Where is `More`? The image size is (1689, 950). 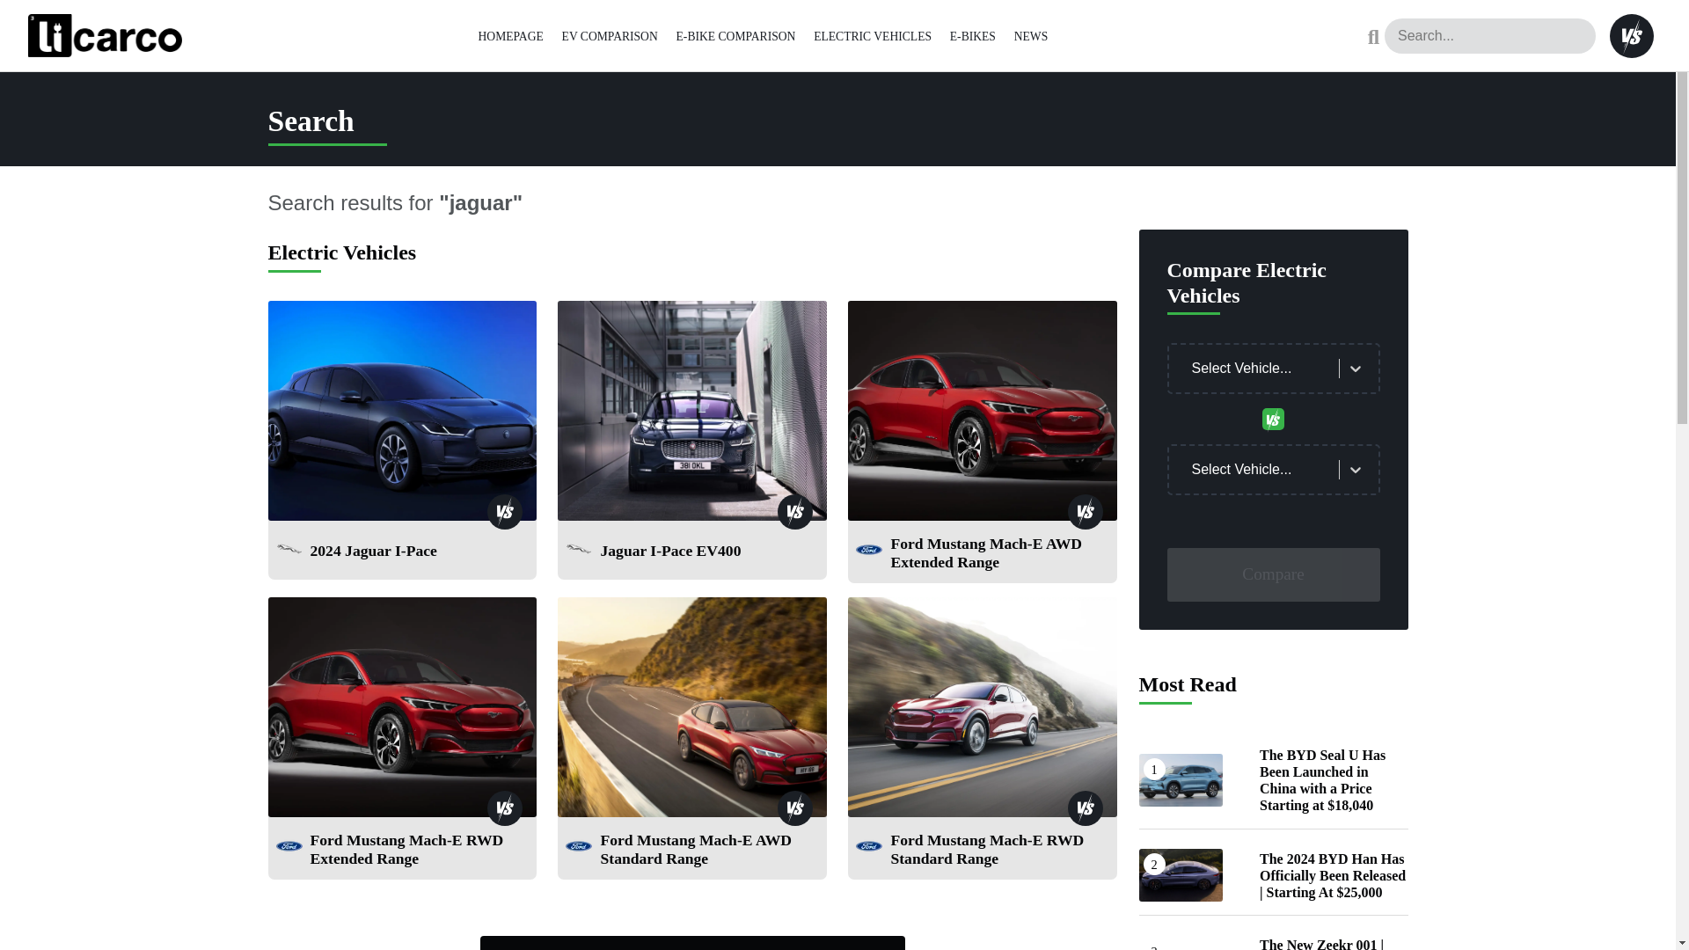 More is located at coordinates (692, 943).